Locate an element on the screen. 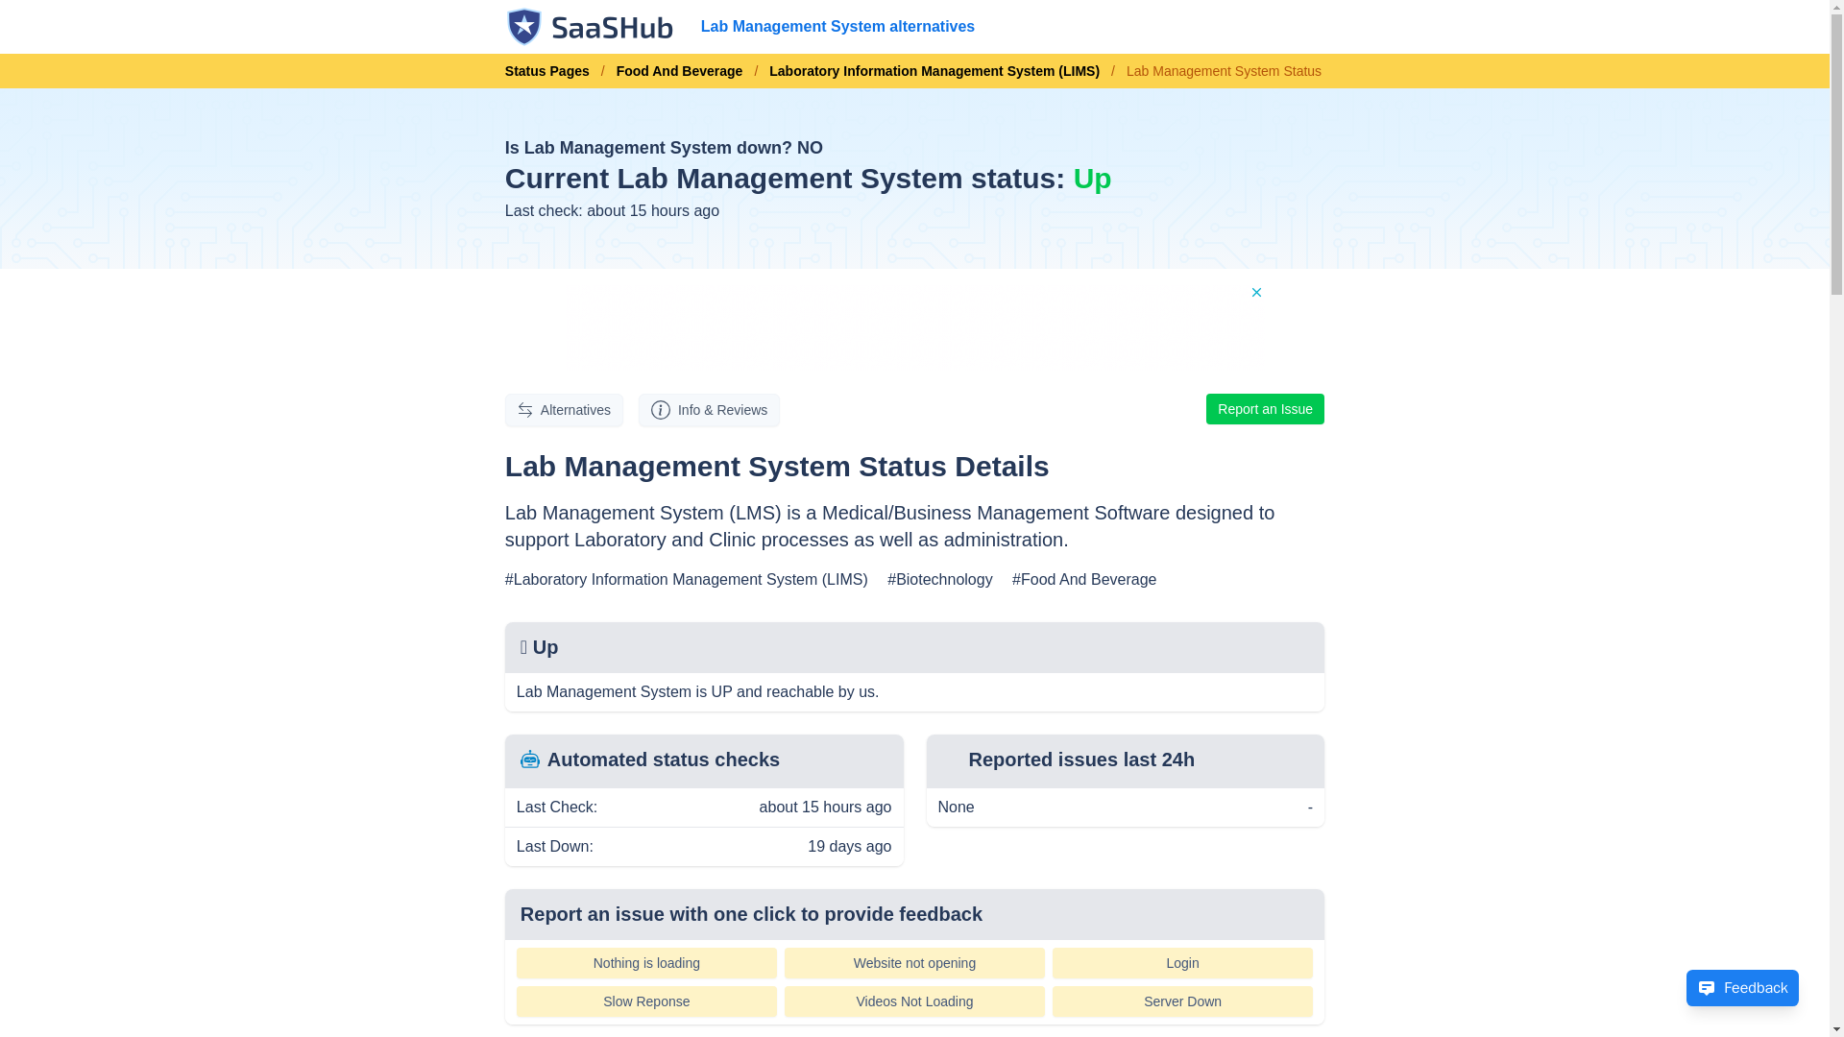 The width and height of the screenshot is (1844, 1037). 3rd party ad content is located at coordinates (913, 326).